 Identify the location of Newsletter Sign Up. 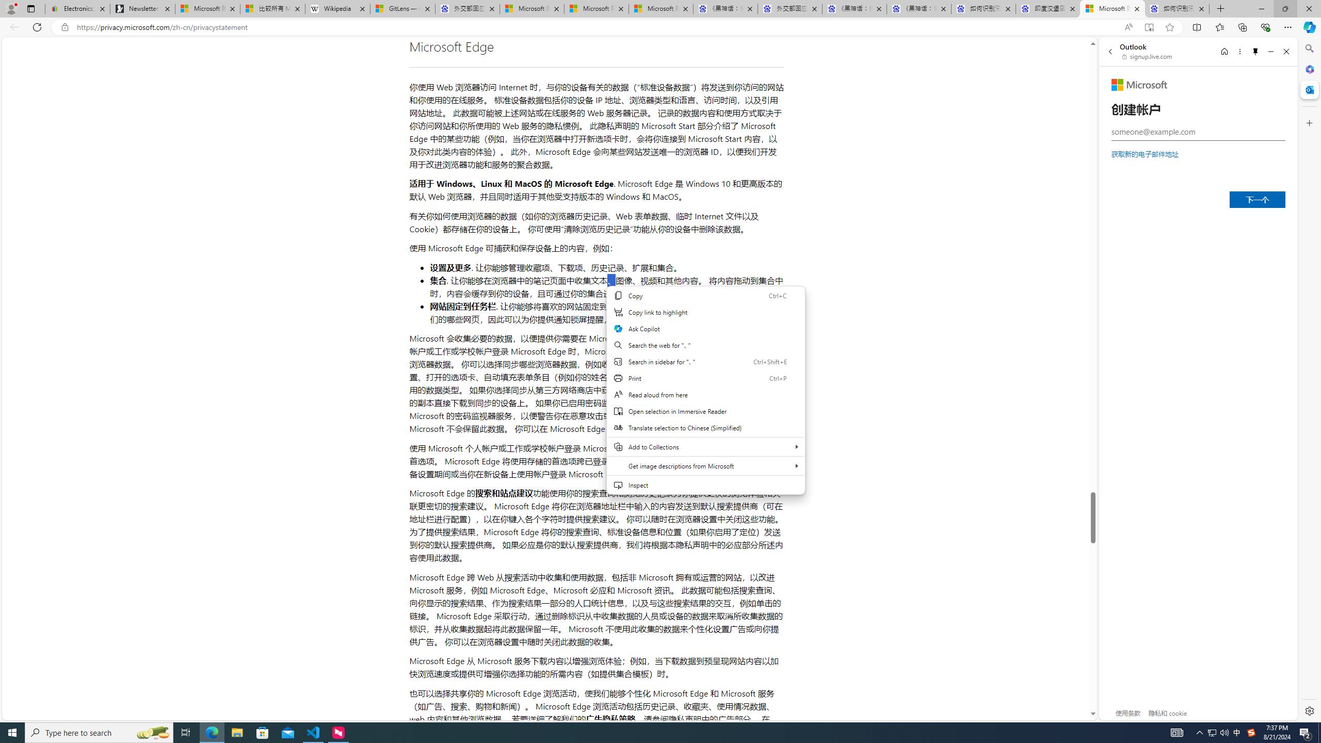
(142, 9).